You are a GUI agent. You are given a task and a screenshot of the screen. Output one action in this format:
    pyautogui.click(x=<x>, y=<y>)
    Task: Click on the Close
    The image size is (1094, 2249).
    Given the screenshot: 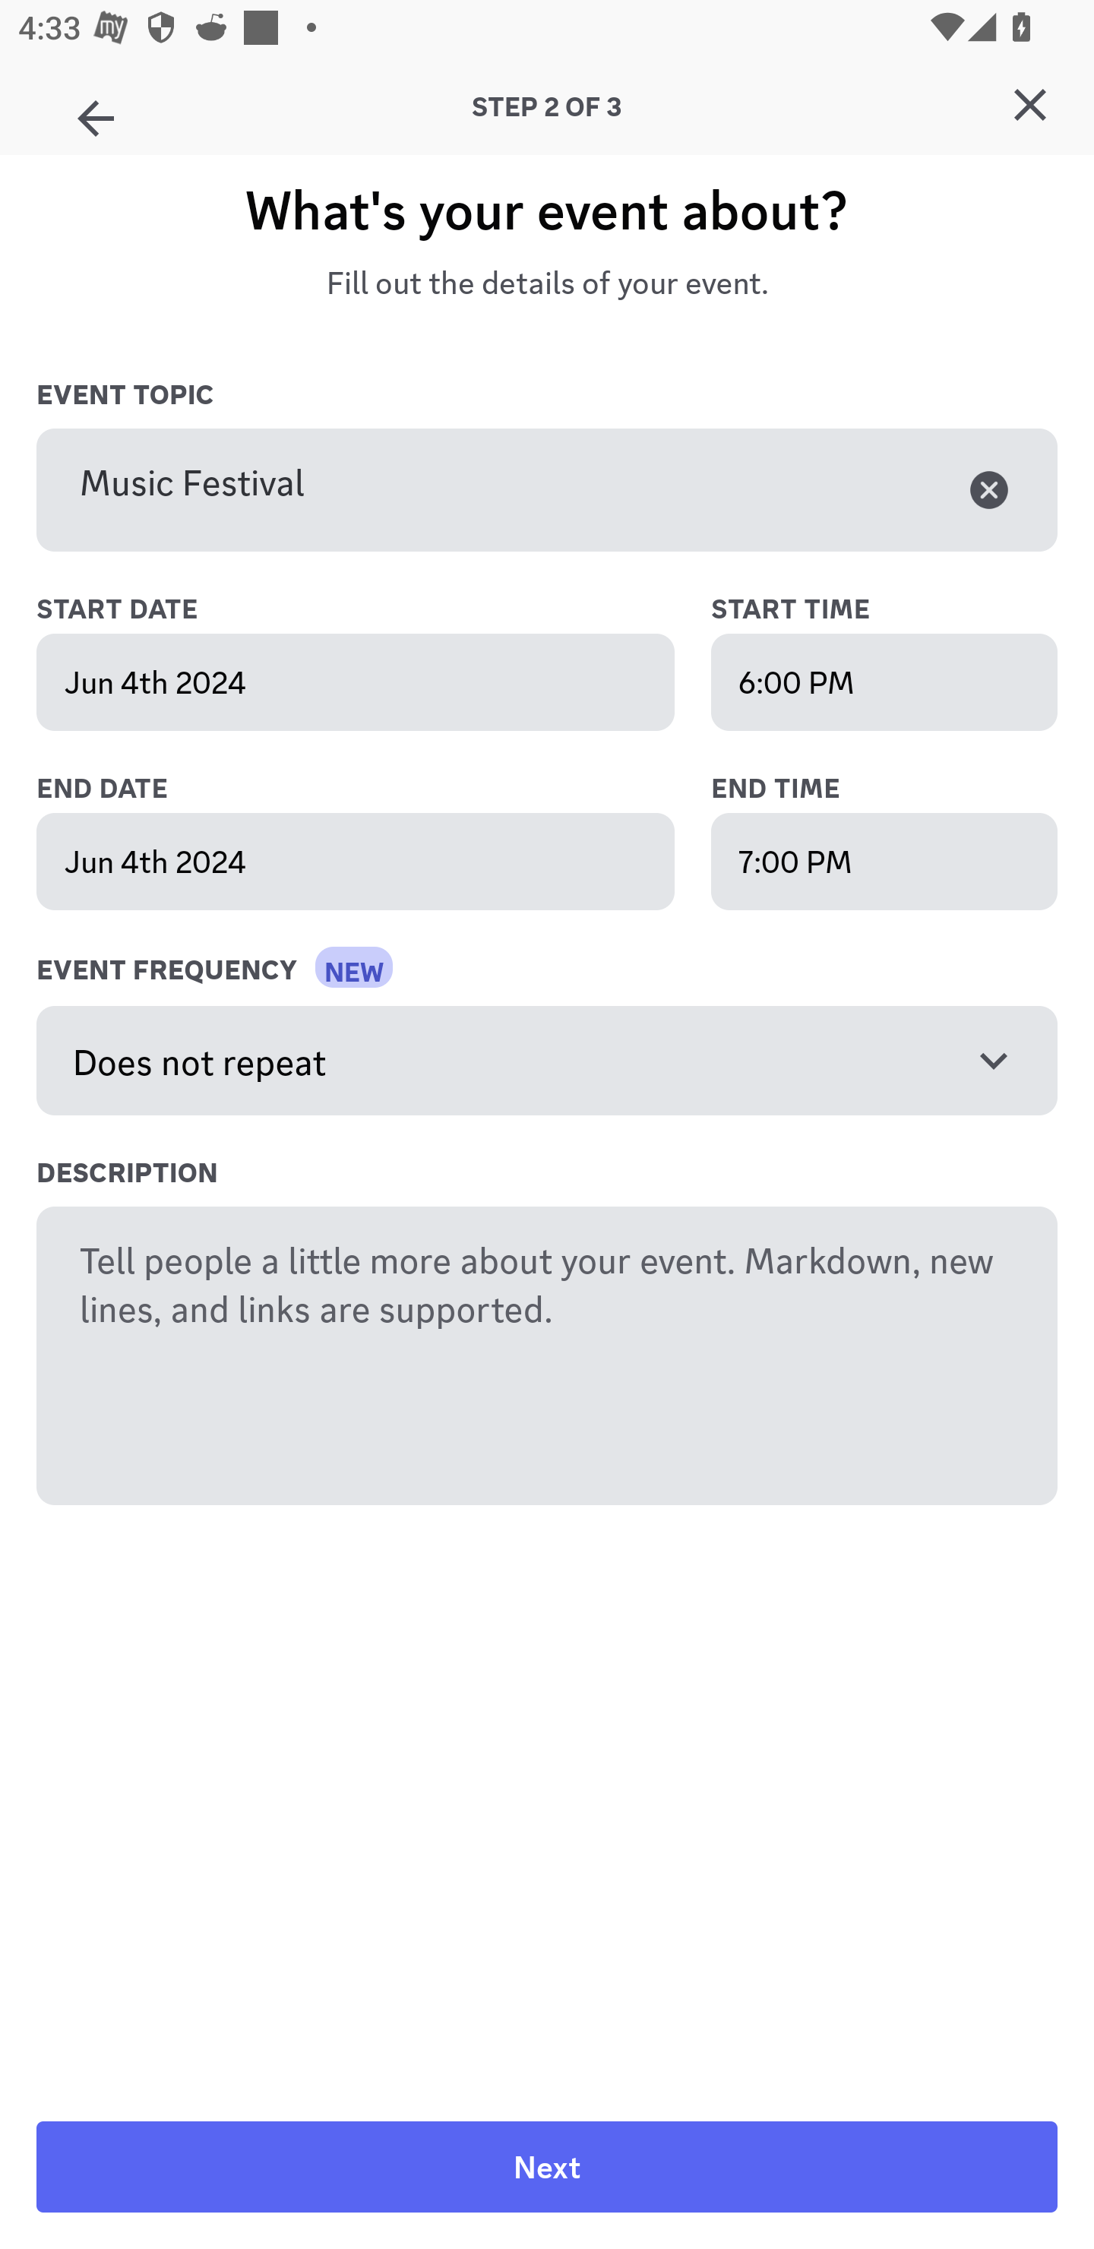 What is the action you would take?
    pyautogui.click(x=1030, y=104)
    